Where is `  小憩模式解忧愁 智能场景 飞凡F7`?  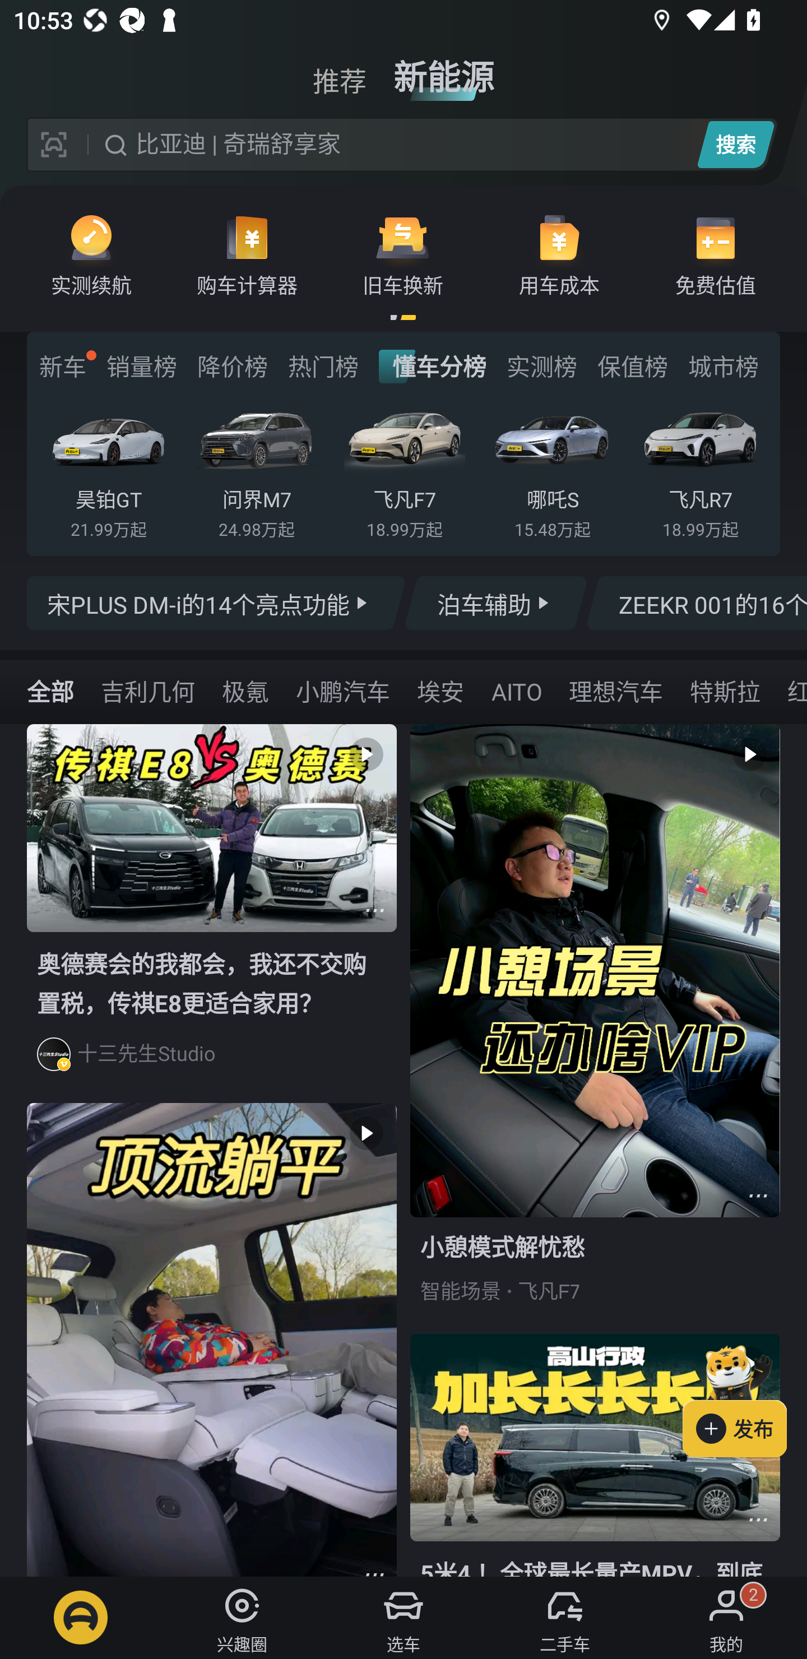   小憩模式解忧愁 智能场景 飞凡F7 is located at coordinates (595, 1028).